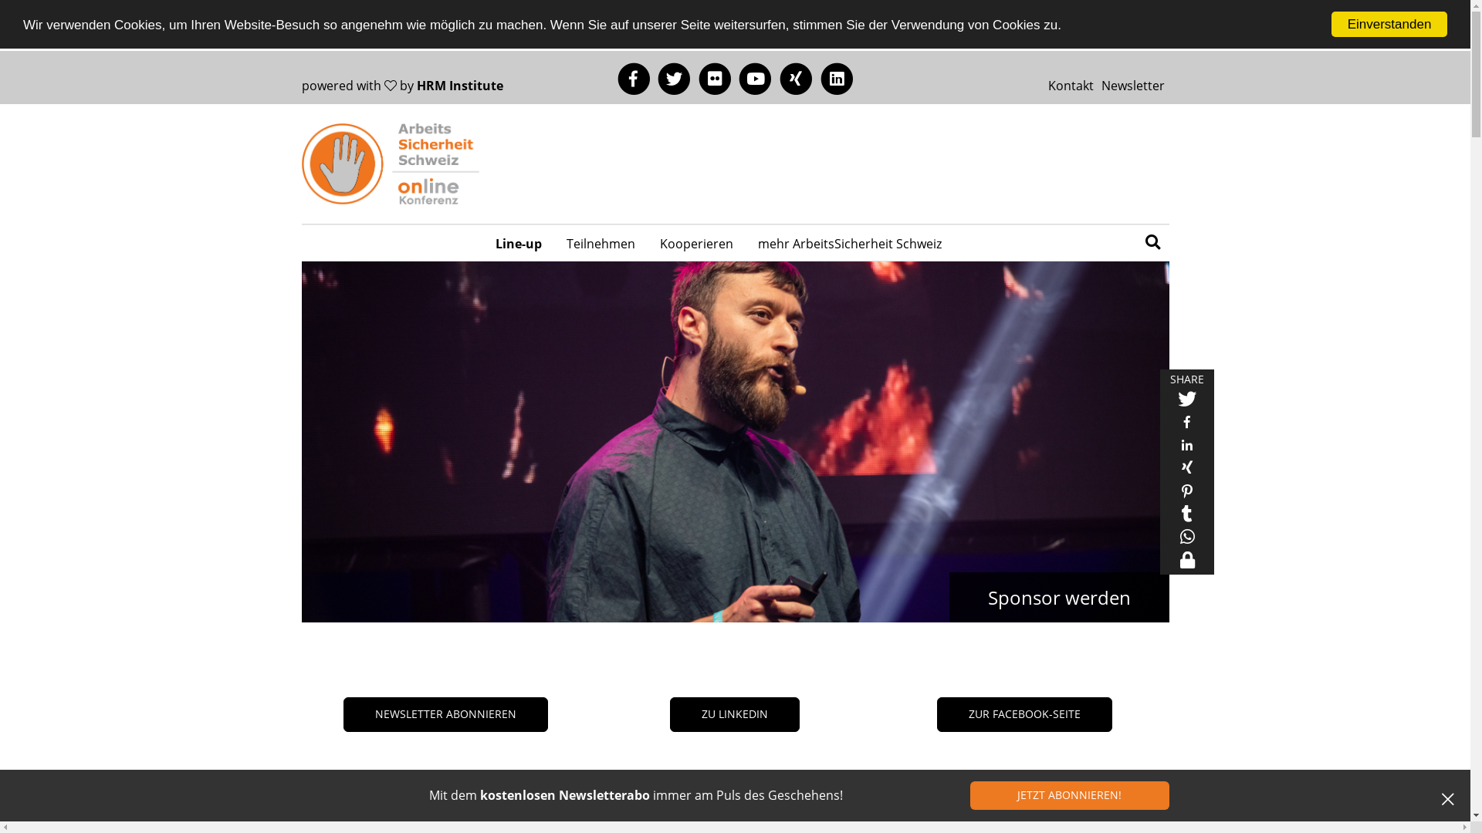 The image size is (1482, 833). Describe the element at coordinates (715, 78) in the screenshot. I see `Flickr` at that location.